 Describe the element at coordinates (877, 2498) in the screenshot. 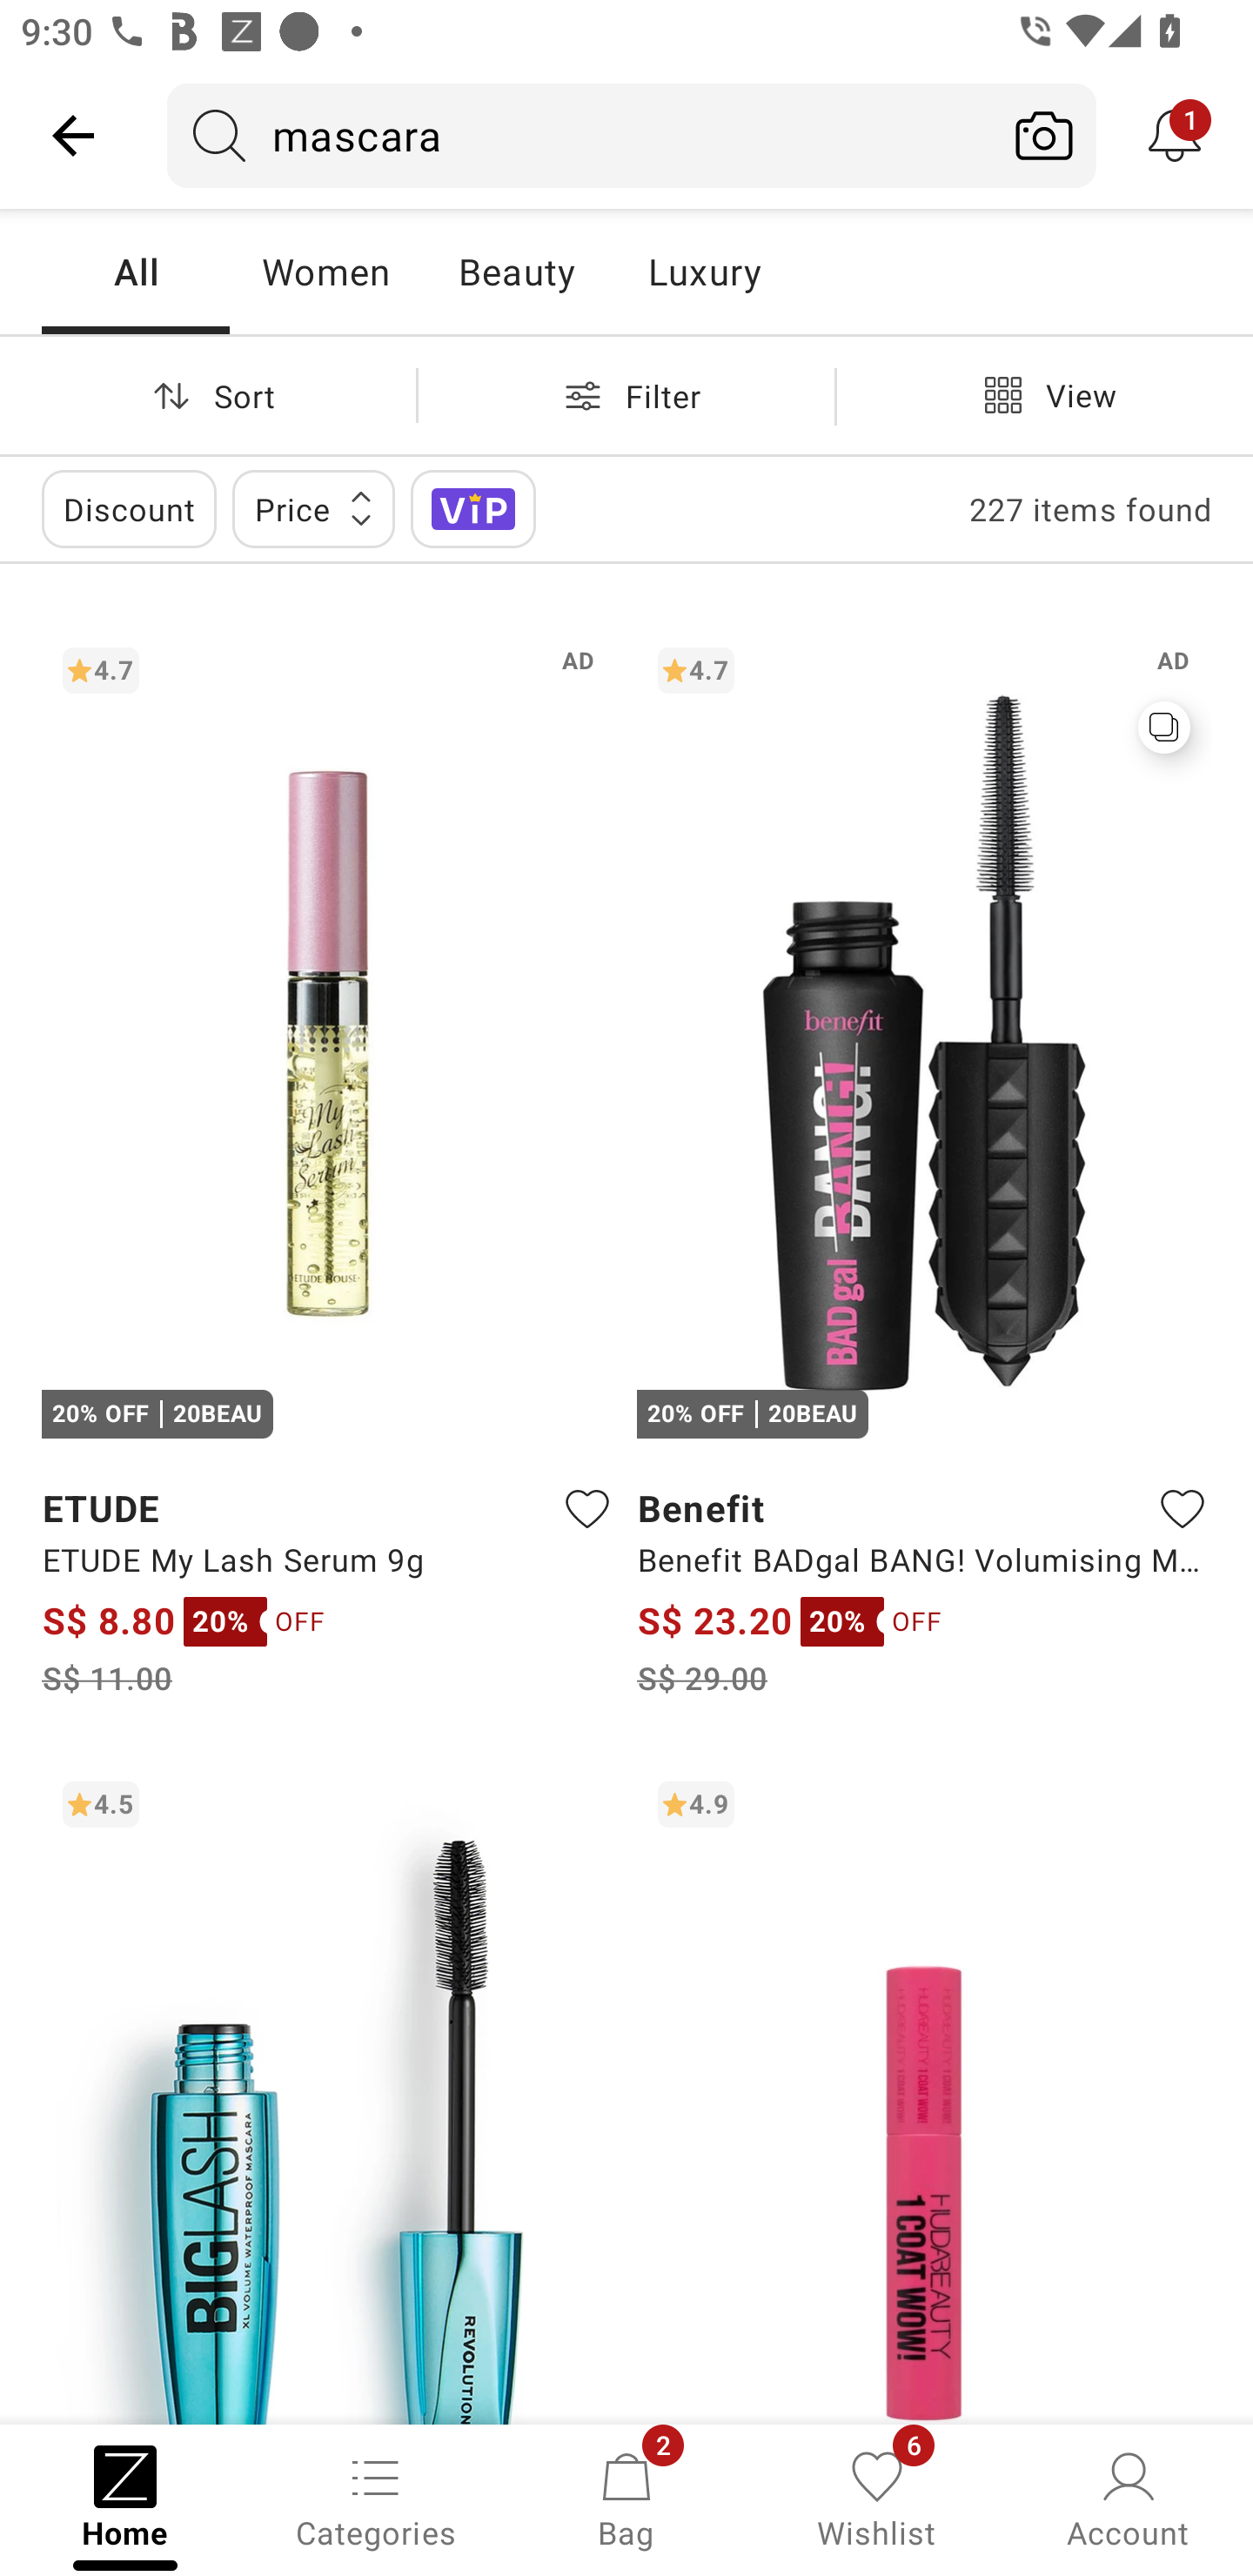

I see `Wishlist, 6 new notifications Wishlist` at that location.